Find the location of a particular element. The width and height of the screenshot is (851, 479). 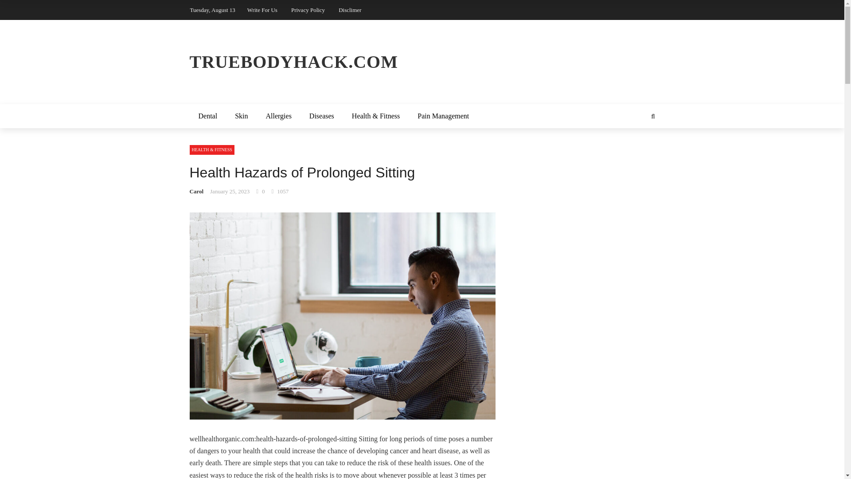

Diseases is located at coordinates (321, 116).